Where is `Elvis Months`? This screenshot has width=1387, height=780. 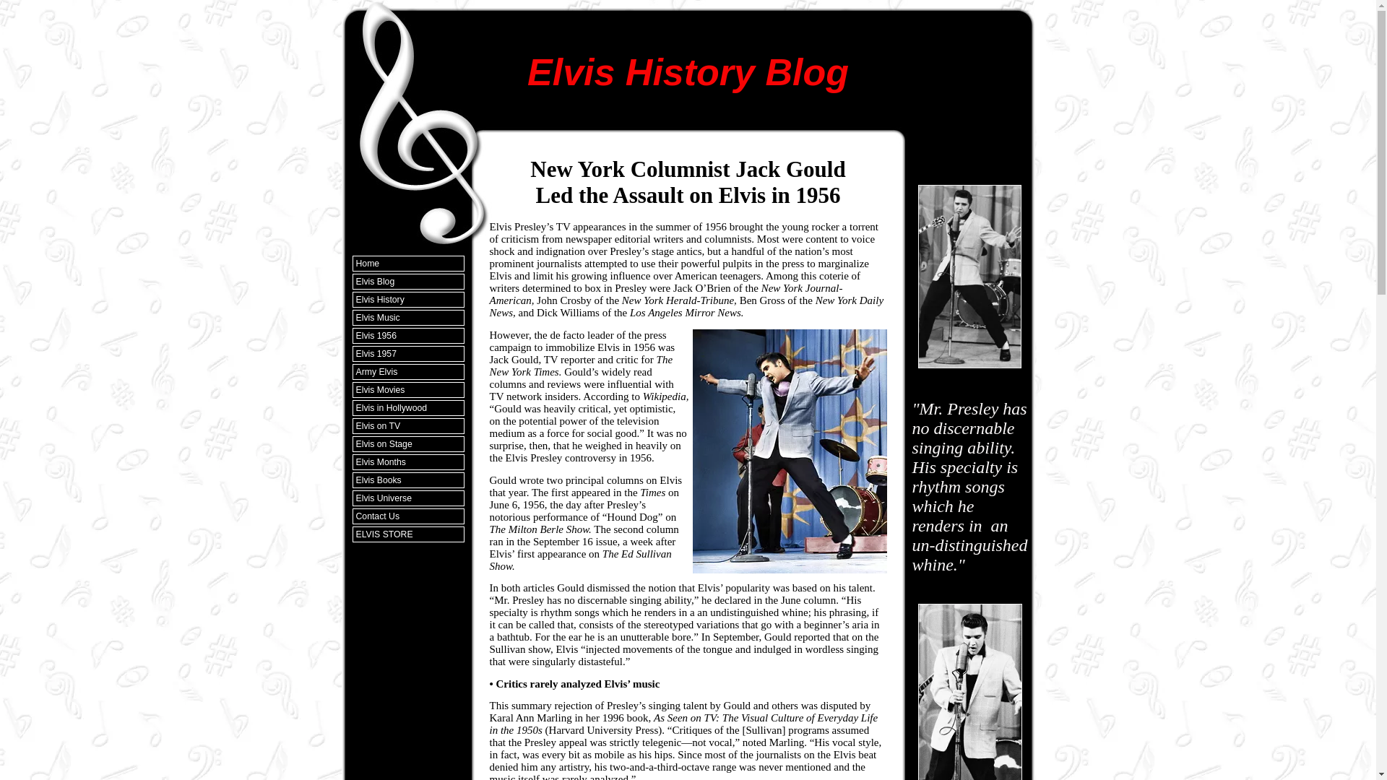 Elvis Months is located at coordinates (408, 462).